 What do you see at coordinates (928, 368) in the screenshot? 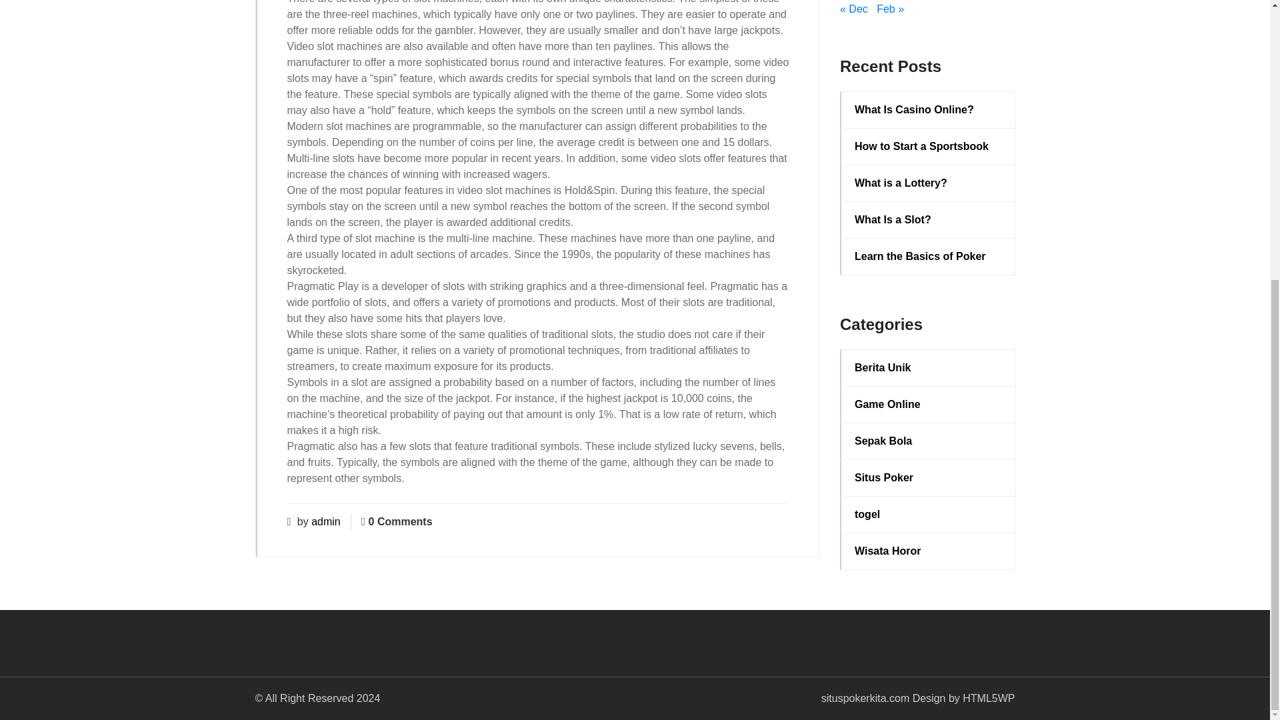
I see `Berita Unik` at bounding box center [928, 368].